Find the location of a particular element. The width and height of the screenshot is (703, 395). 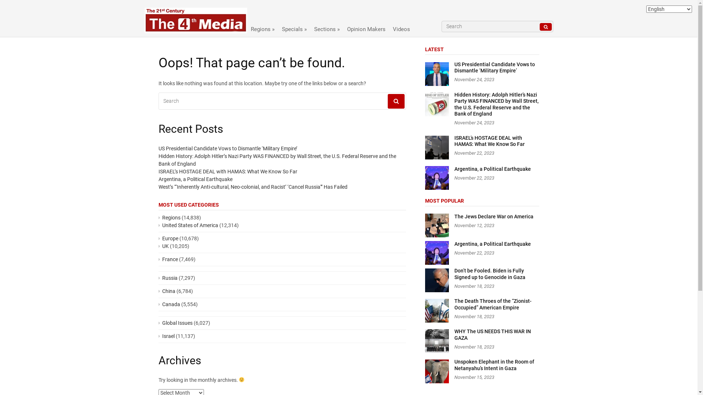

UK is located at coordinates (163, 246).